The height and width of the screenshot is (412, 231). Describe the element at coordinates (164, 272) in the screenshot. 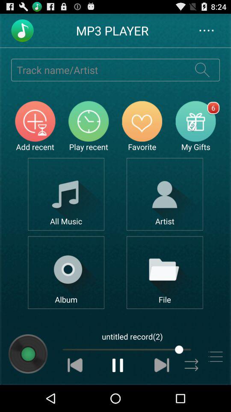

I see `open from files` at that location.